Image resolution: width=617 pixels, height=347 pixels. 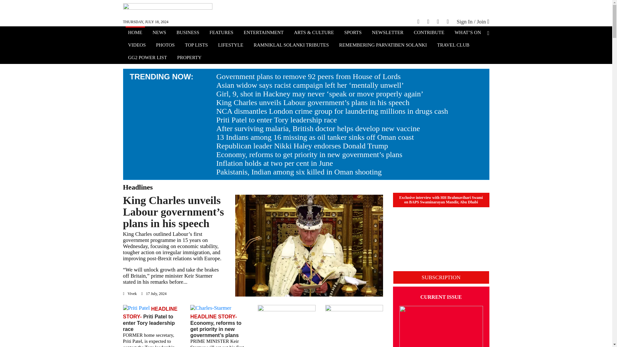 What do you see at coordinates (147, 58) in the screenshot?
I see `GG2 POWER LIST` at bounding box center [147, 58].